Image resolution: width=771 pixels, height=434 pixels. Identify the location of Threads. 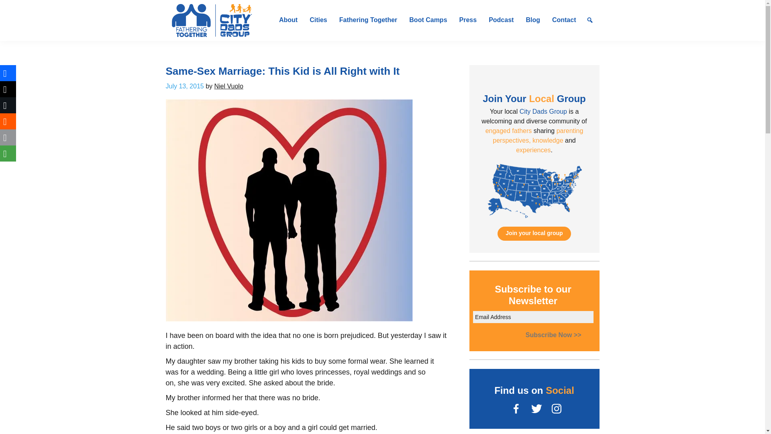
(8, 89).